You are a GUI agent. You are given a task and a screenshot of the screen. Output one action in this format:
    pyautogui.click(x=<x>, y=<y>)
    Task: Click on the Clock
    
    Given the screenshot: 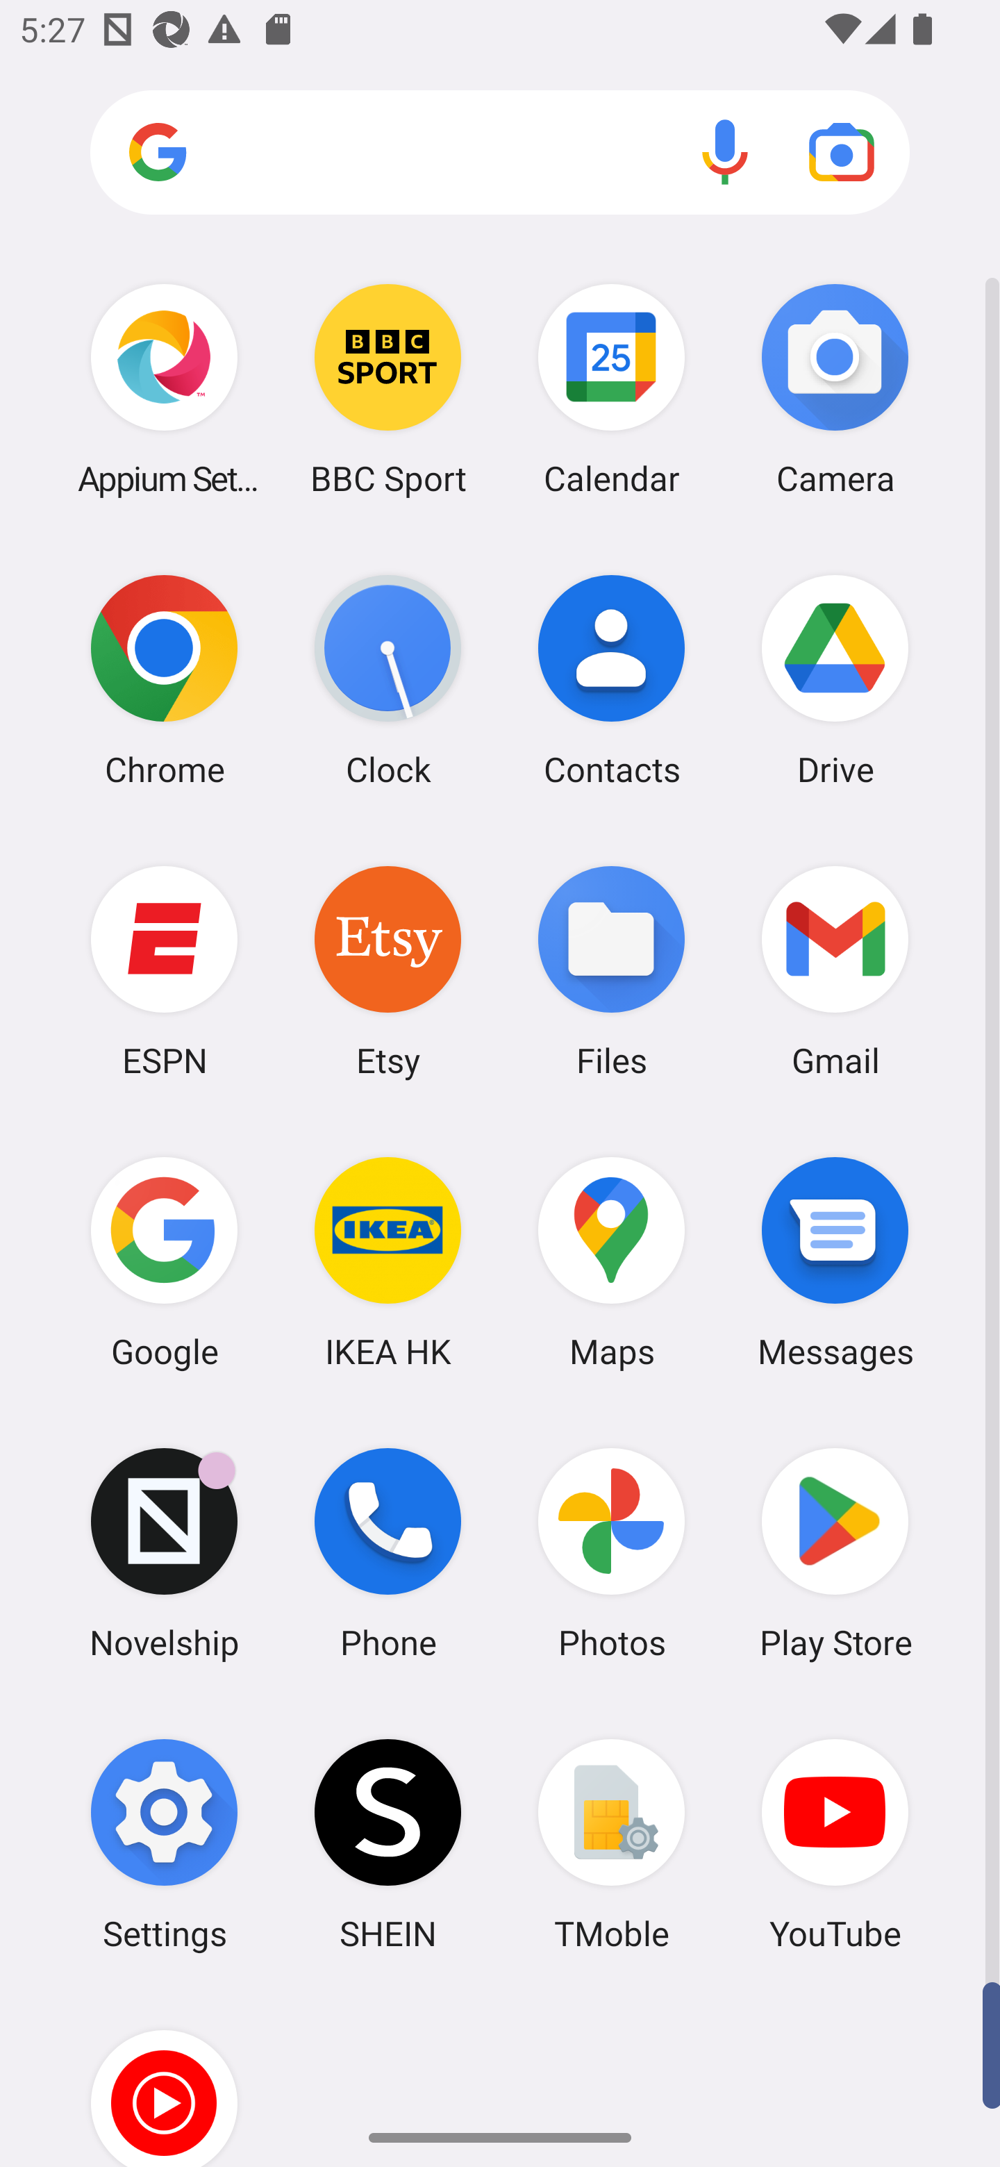 What is the action you would take?
    pyautogui.click(x=387, y=680)
    